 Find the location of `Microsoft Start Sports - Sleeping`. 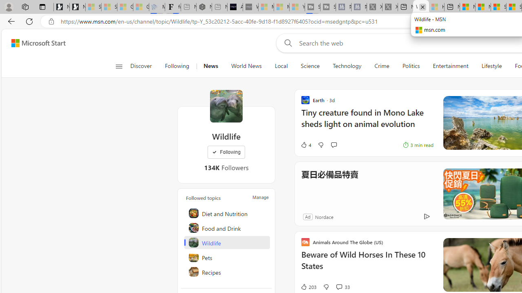

Microsoft Start Sports - Sleeping is located at coordinates (266, 7).